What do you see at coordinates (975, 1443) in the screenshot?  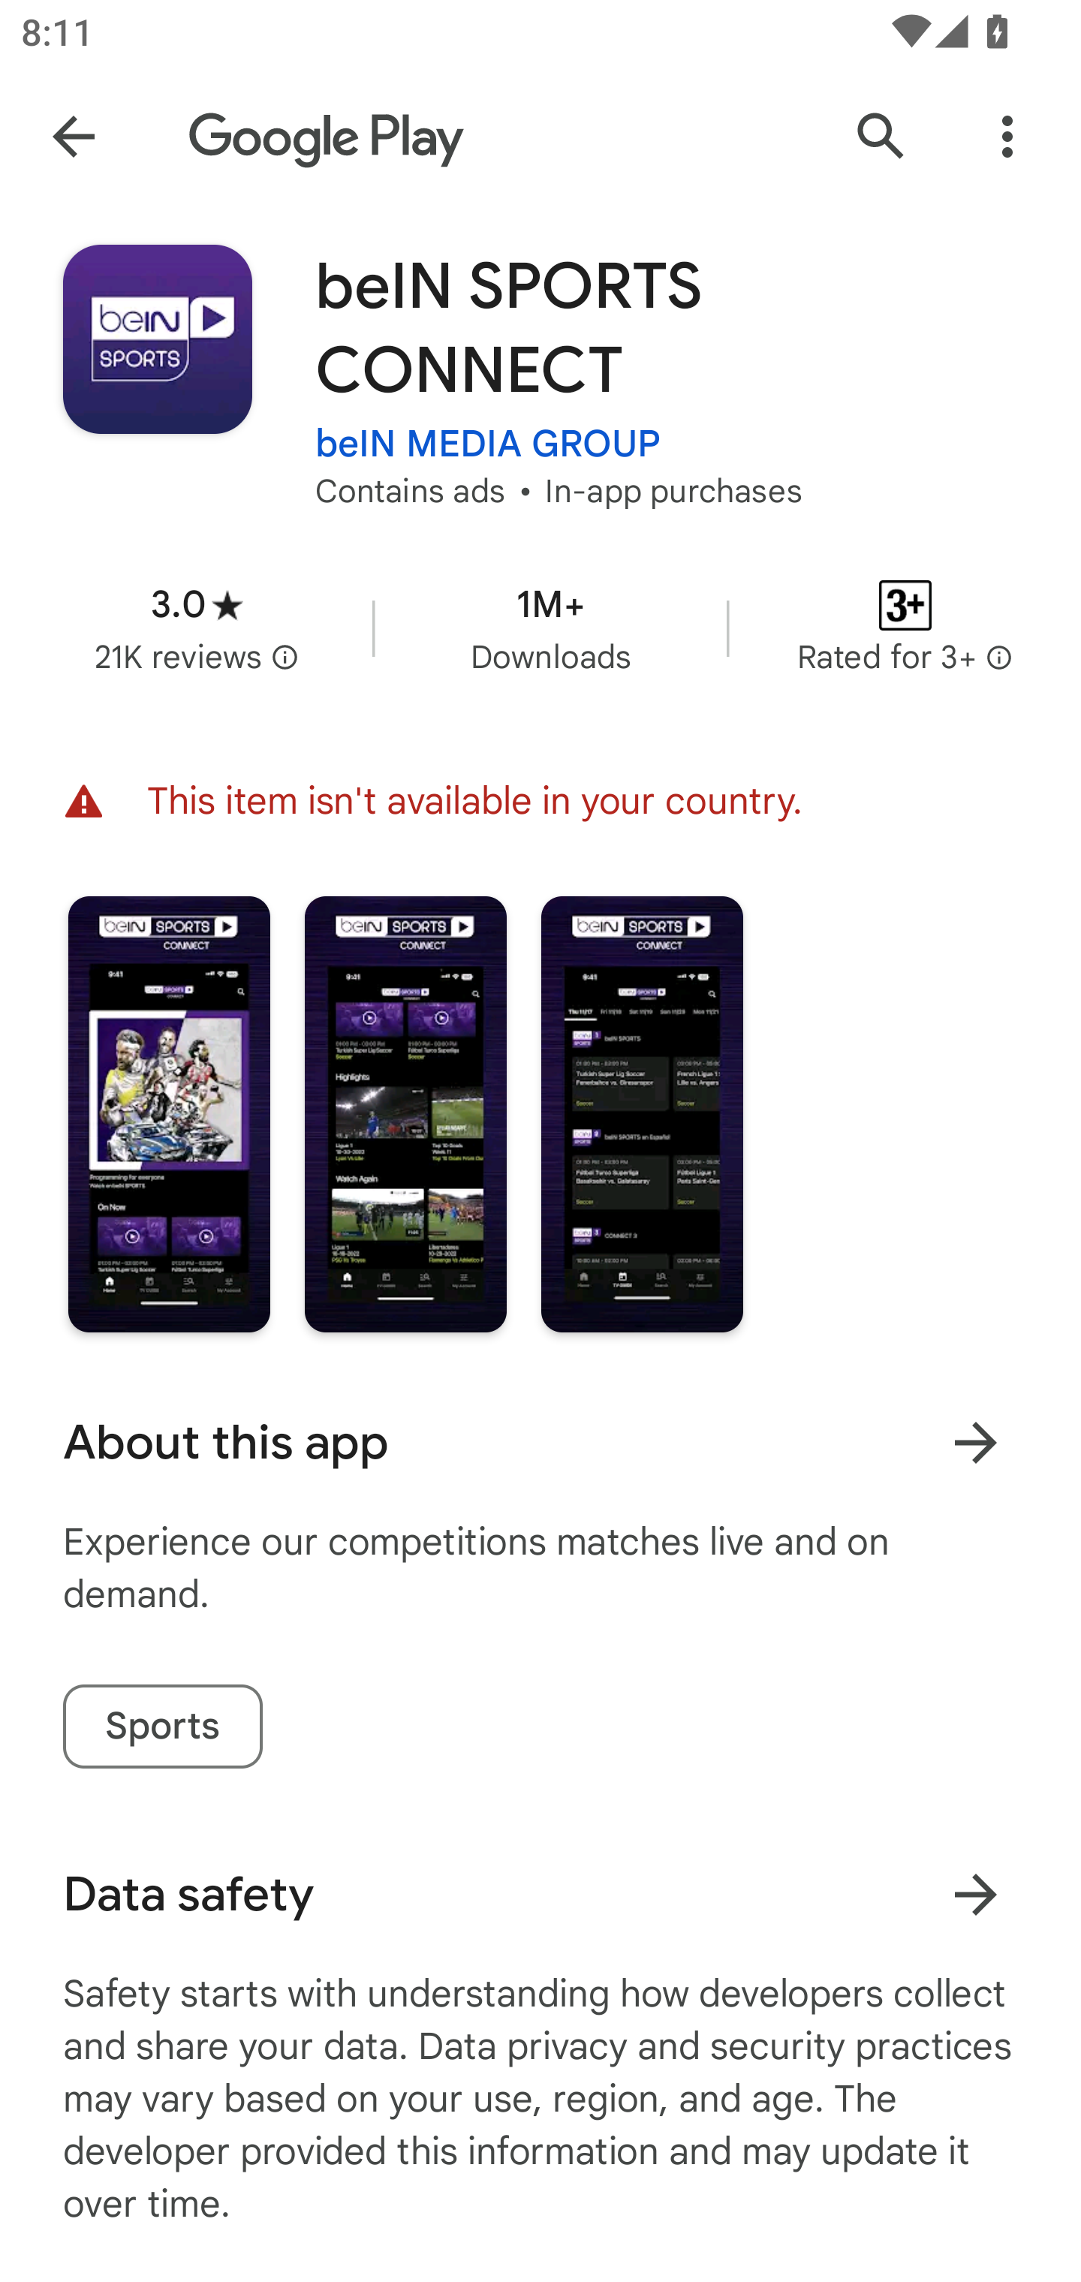 I see `Learn more About this app` at bounding box center [975, 1443].